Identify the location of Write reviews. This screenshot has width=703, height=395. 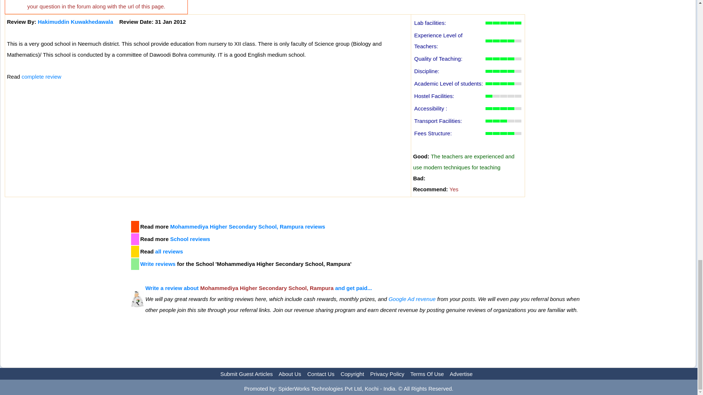
(157, 264).